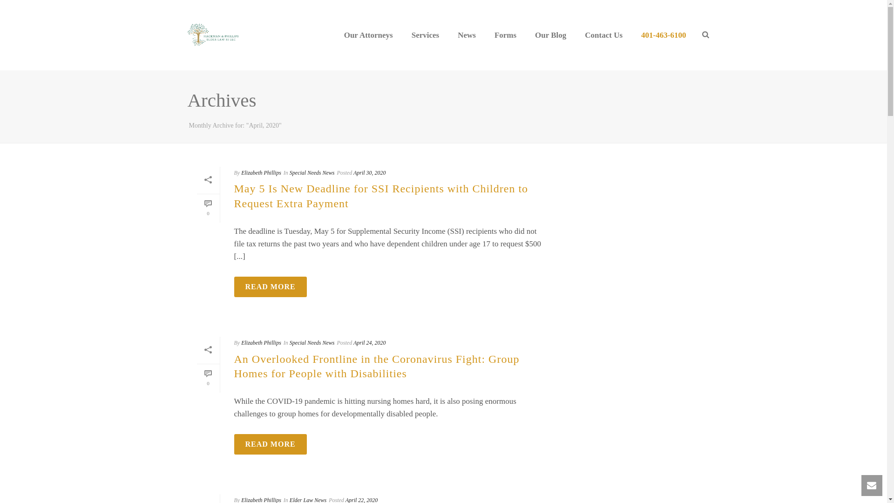 The width and height of the screenshot is (894, 503). What do you see at coordinates (603, 35) in the screenshot?
I see `Contact Us` at bounding box center [603, 35].